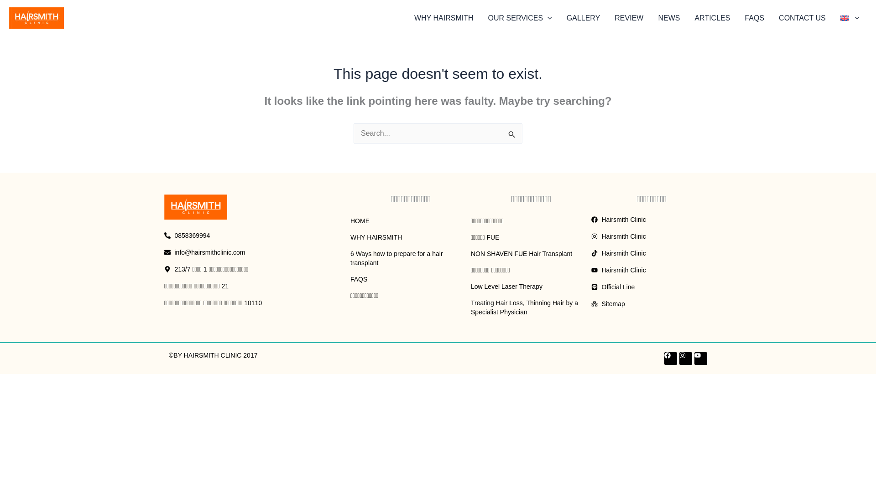  What do you see at coordinates (629, 18) in the screenshot?
I see `REVIEW` at bounding box center [629, 18].